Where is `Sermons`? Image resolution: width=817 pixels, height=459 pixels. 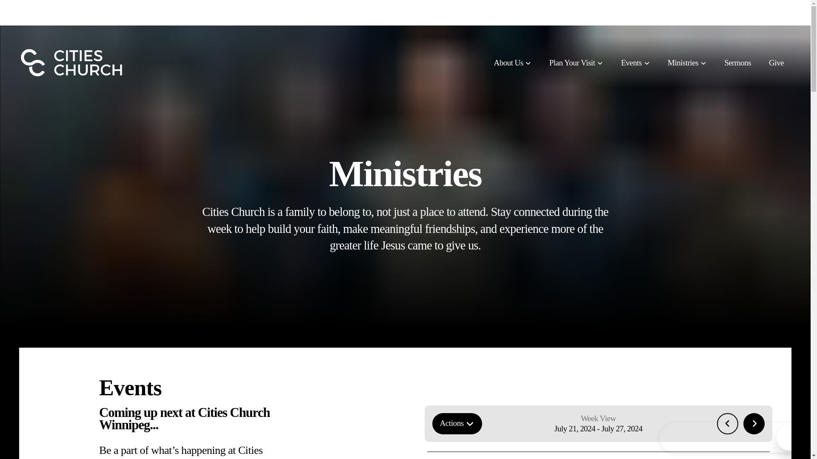
Sermons is located at coordinates (737, 62).